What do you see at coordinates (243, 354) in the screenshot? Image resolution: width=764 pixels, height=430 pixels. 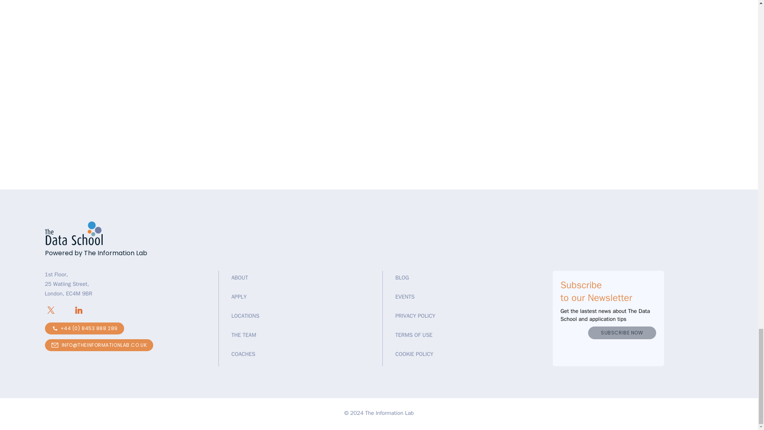 I see `COACHES` at bounding box center [243, 354].